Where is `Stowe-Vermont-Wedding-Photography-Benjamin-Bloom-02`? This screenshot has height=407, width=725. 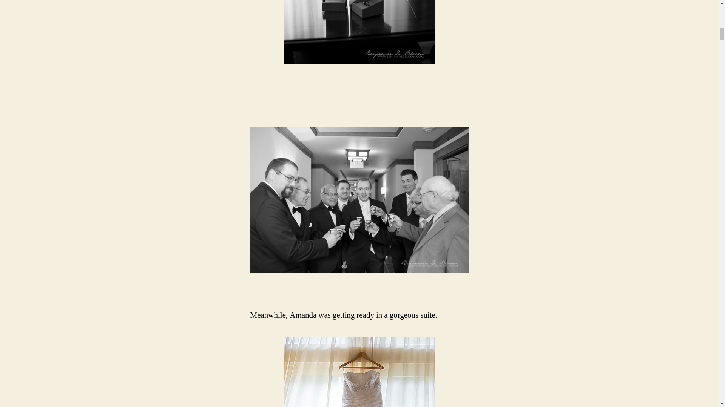
Stowe-Vermont-Wedding-Photography-Benjamin-Bloom-02 is located at coordinates (359, 32).